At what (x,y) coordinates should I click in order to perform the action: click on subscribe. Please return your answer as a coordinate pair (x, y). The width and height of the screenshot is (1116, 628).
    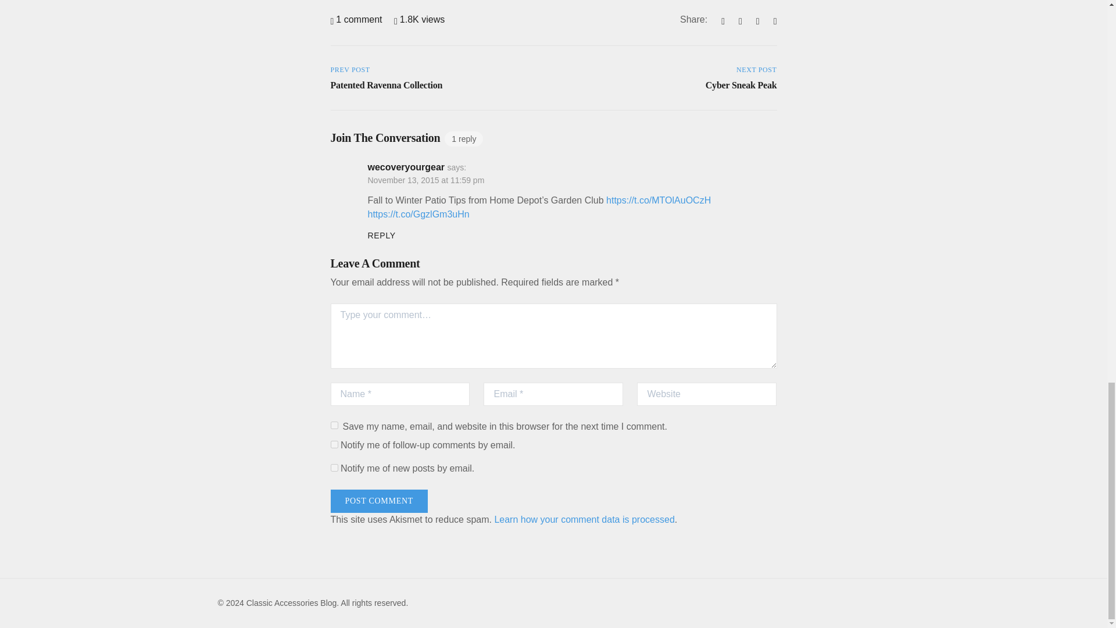
    Looking at the image, I should click on (334, 468).